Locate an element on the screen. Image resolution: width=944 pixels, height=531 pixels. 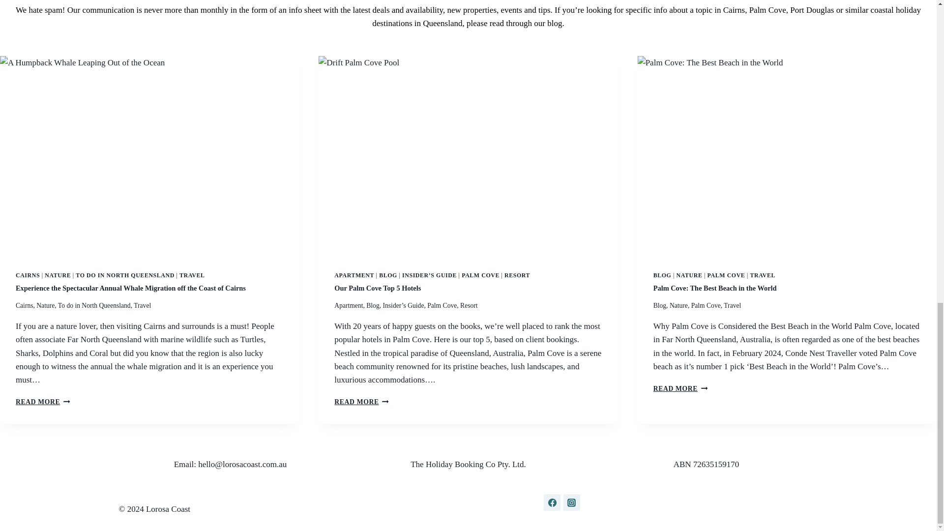
To do in North Queensland is located at coordinates (94, 305).